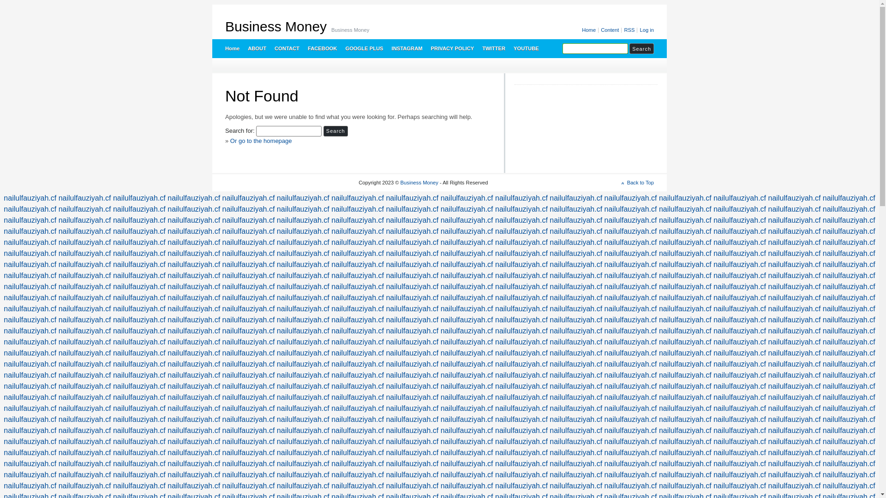 The image size is (886, 498). What do you see at coordinates (30, 475) in the screenshot?
I see `nailulfauziyah.cf` at bounding box center [30, 475].